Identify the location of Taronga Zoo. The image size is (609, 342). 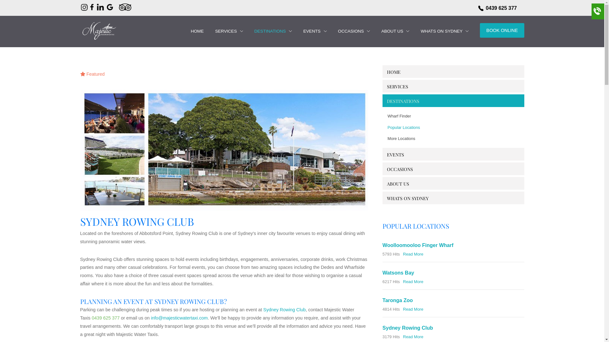
(398, 300).